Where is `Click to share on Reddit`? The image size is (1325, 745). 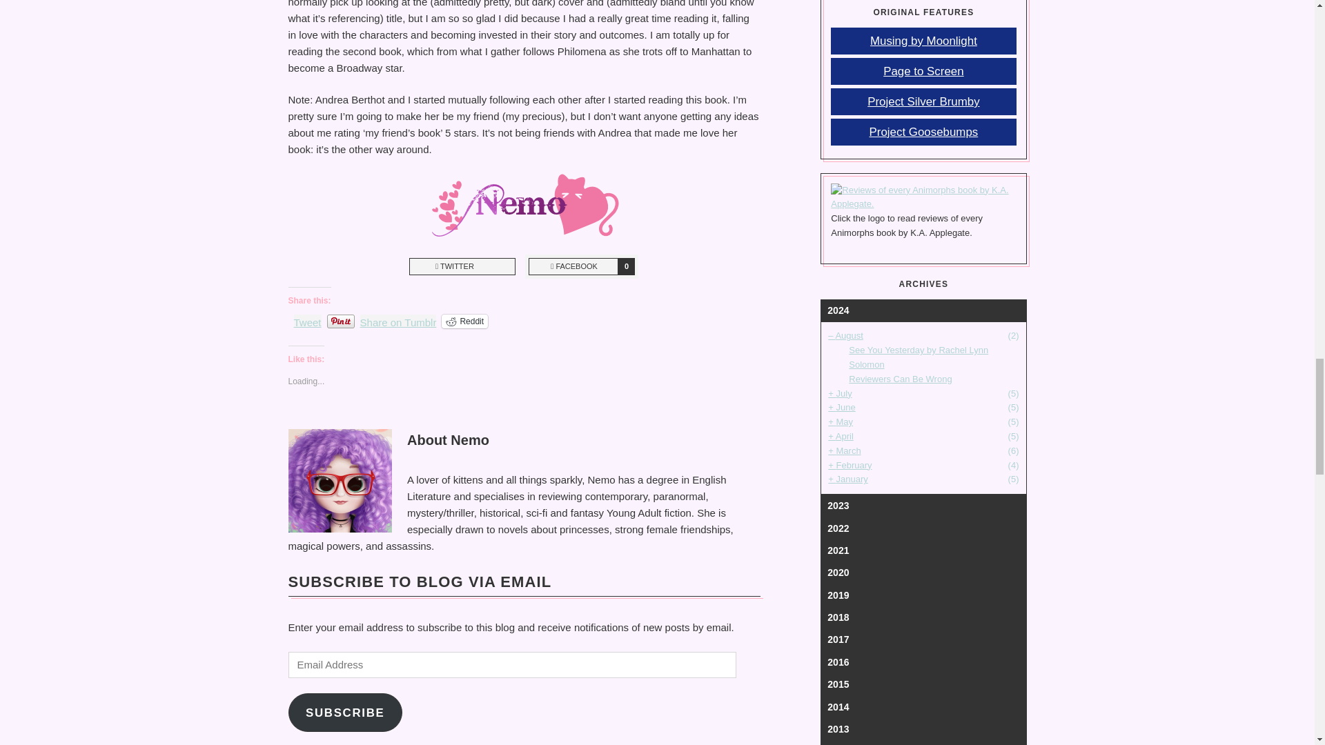 Click to share on Reddit is located at coordinates (581, 266).